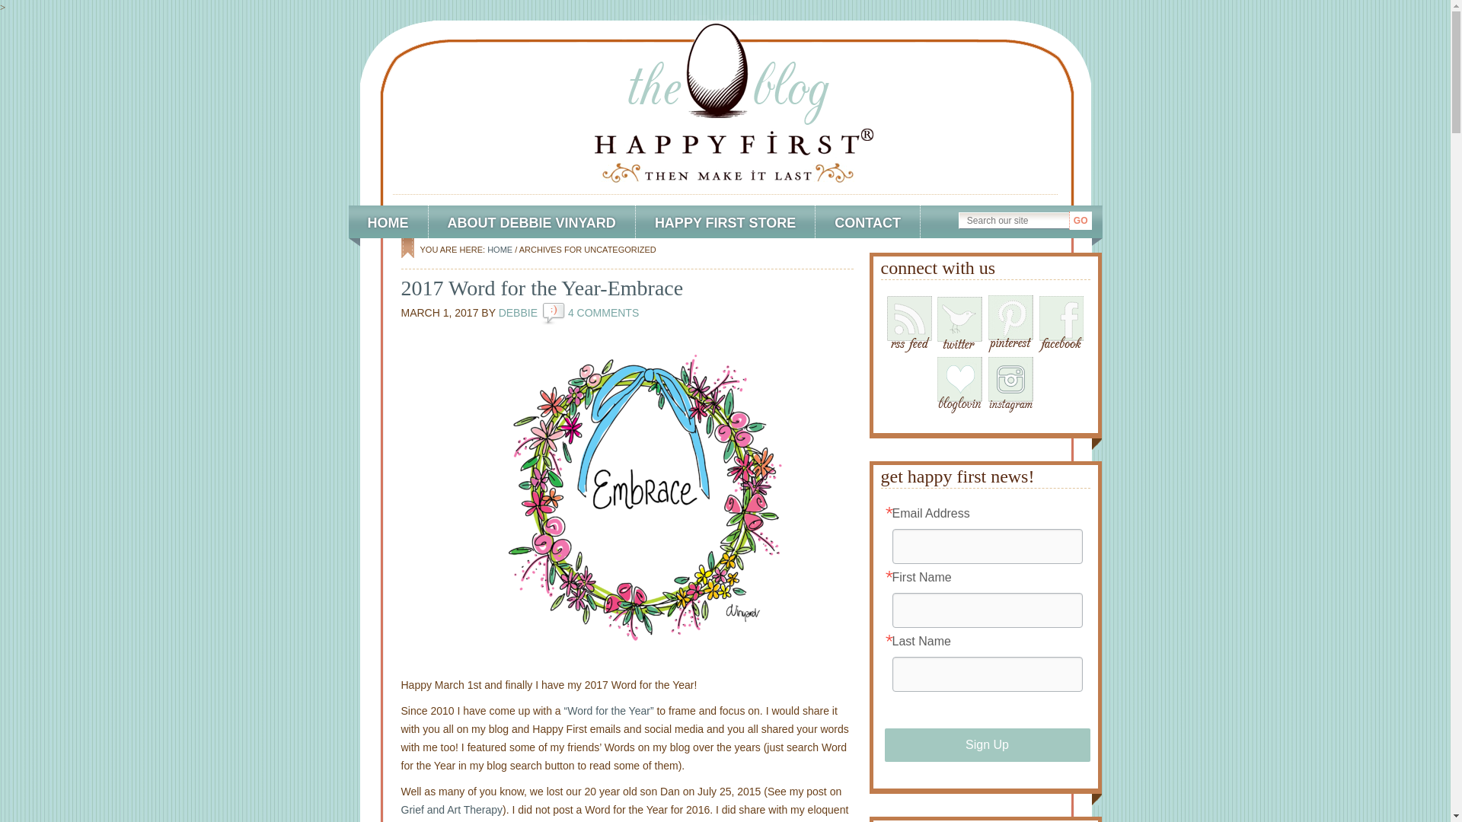 This screenshot has height=822, width=1462. I want to click on 2017 Word for the Year-Embrace, so click(541, 288).